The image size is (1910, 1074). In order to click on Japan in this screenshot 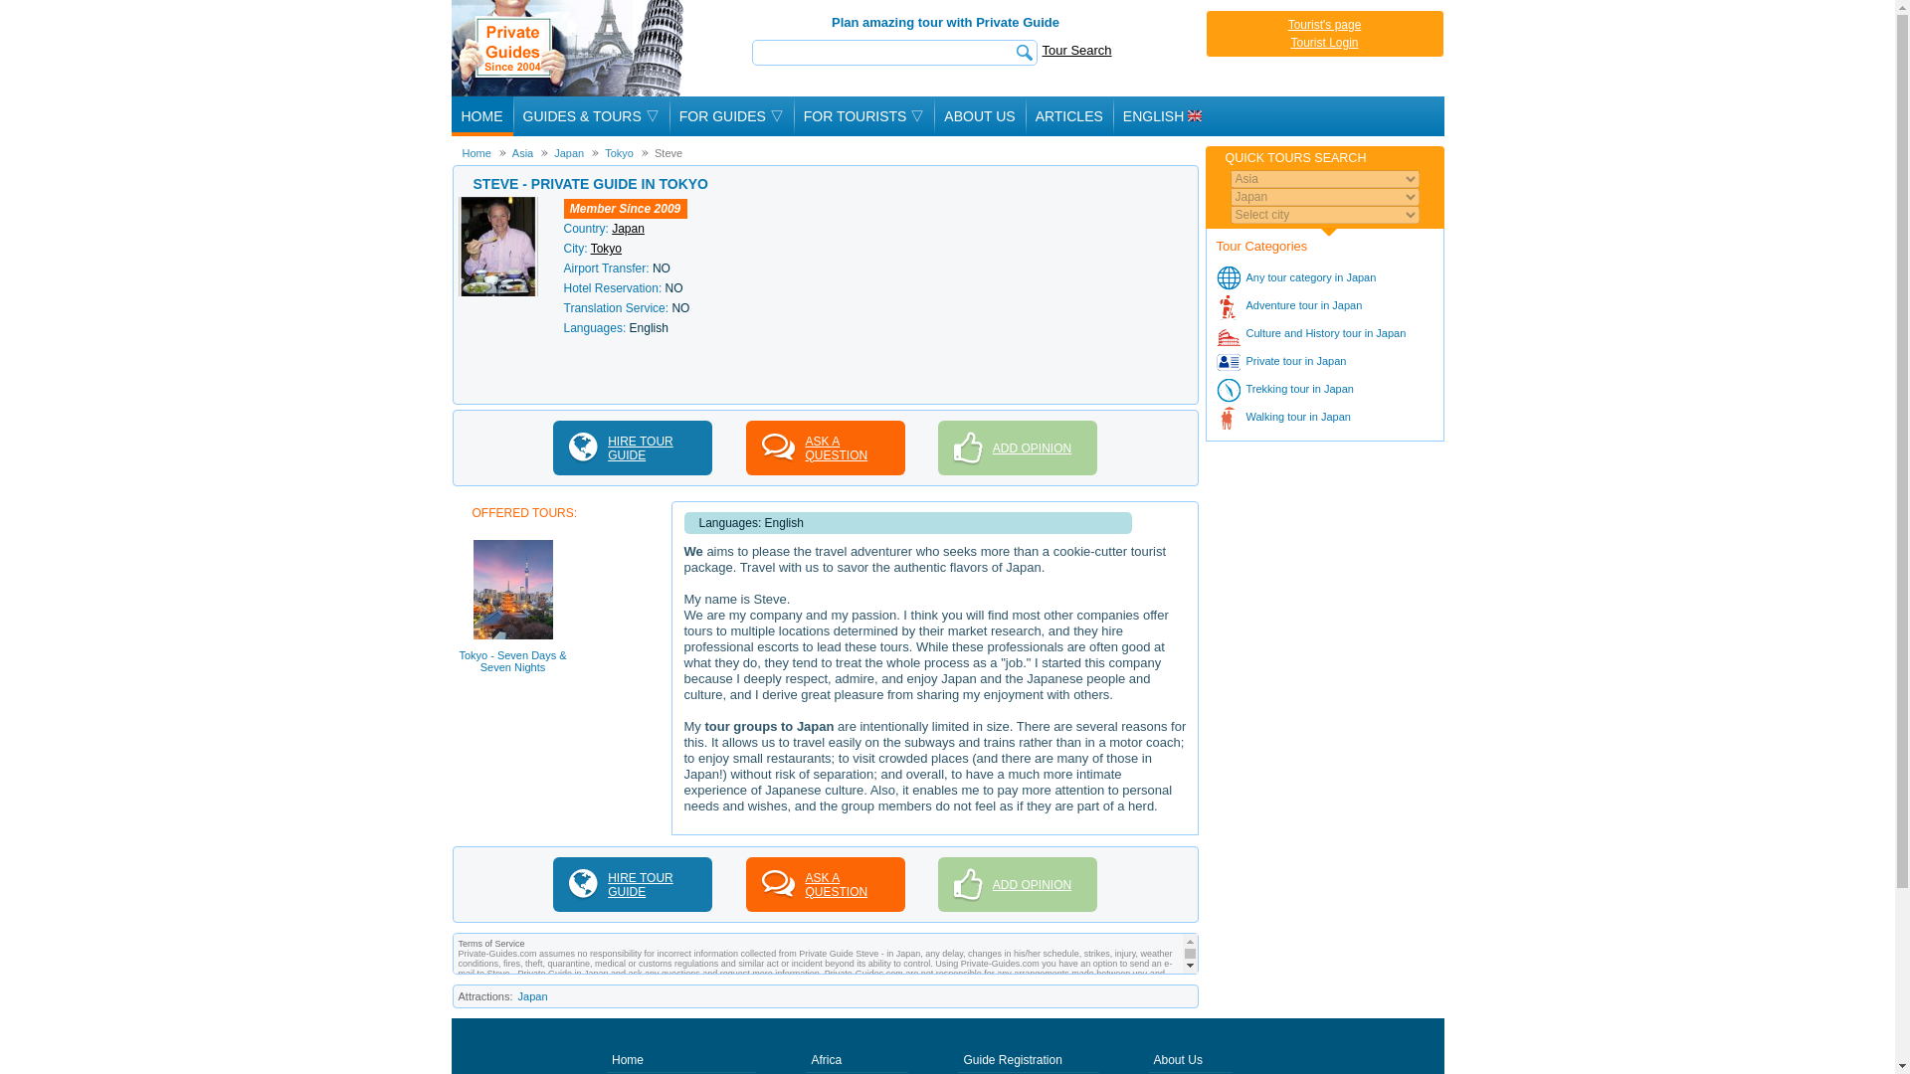, I will do `click(562, 152)`.